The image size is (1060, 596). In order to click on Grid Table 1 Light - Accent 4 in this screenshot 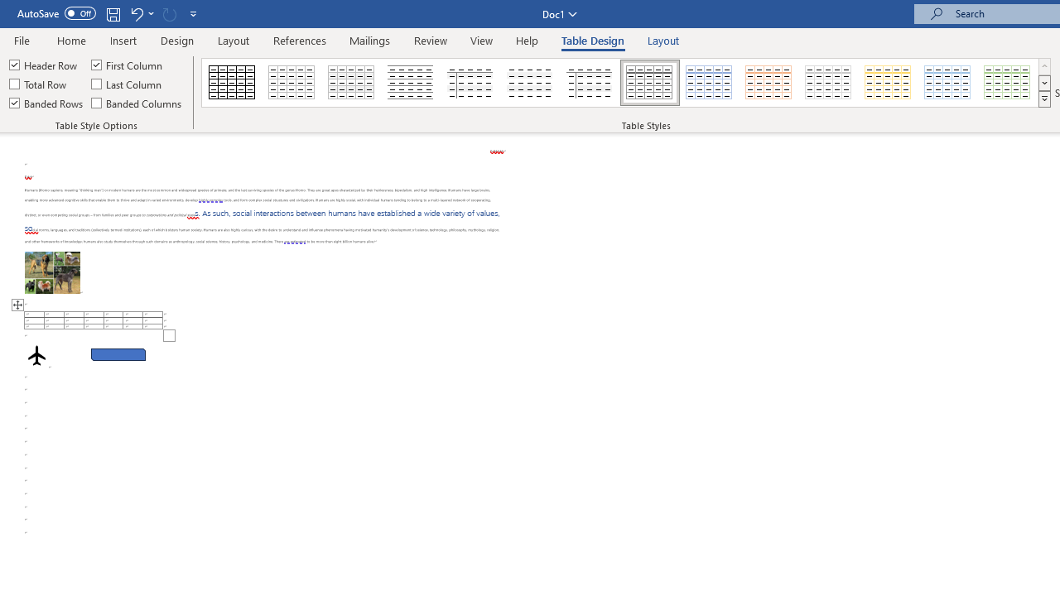, I will do `click(888, 83)`.